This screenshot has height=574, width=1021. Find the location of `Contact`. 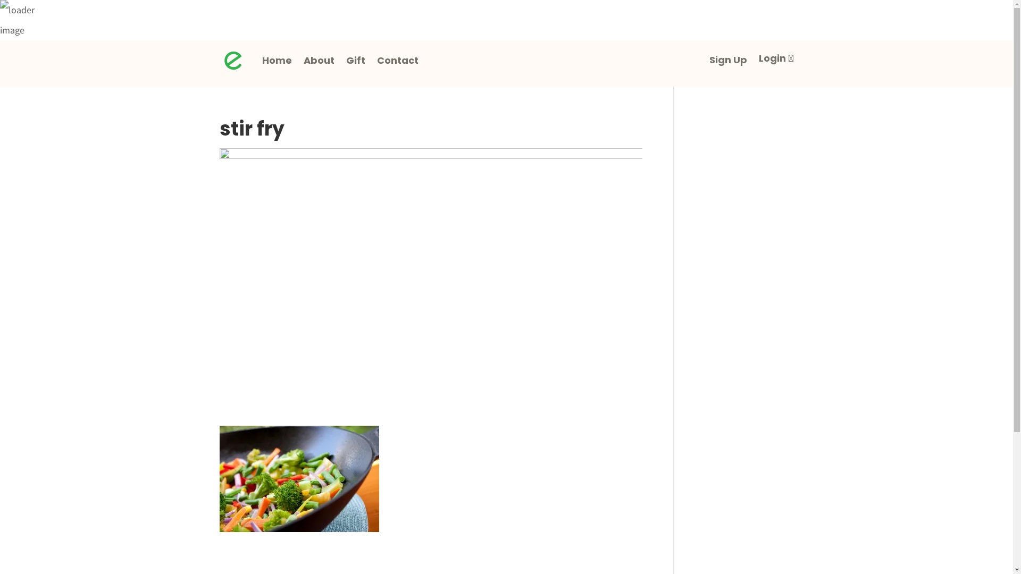

Contact is located at coordinates (397, 61).